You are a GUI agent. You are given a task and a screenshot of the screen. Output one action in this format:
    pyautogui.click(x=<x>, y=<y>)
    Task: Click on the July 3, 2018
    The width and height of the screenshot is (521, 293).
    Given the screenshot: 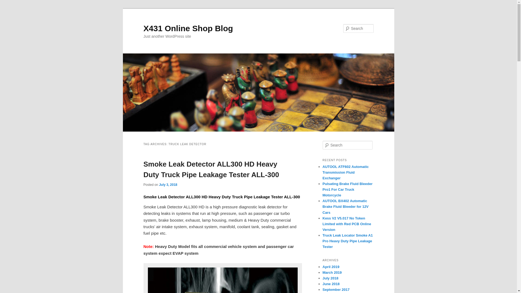 What is the action you would take?
    pyautogui.click(x=168, y=184)
    